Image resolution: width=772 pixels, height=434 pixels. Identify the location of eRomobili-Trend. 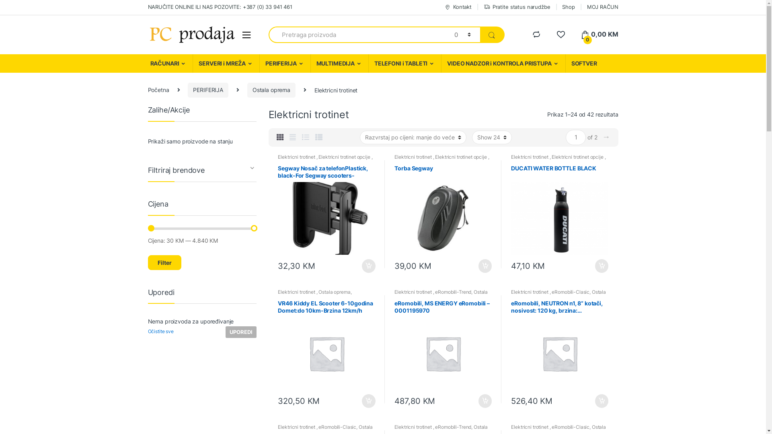
(453, 292).